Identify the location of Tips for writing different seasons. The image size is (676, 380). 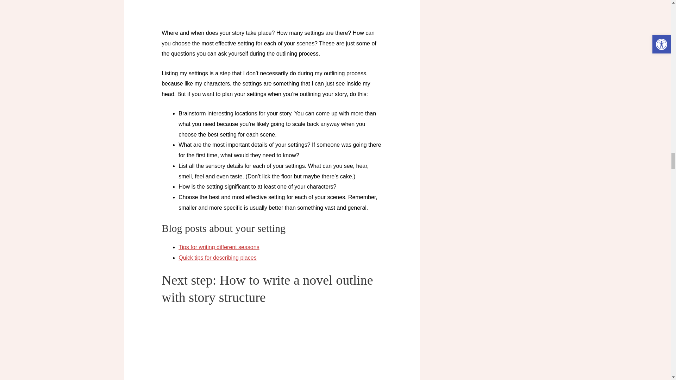
(218, 247).